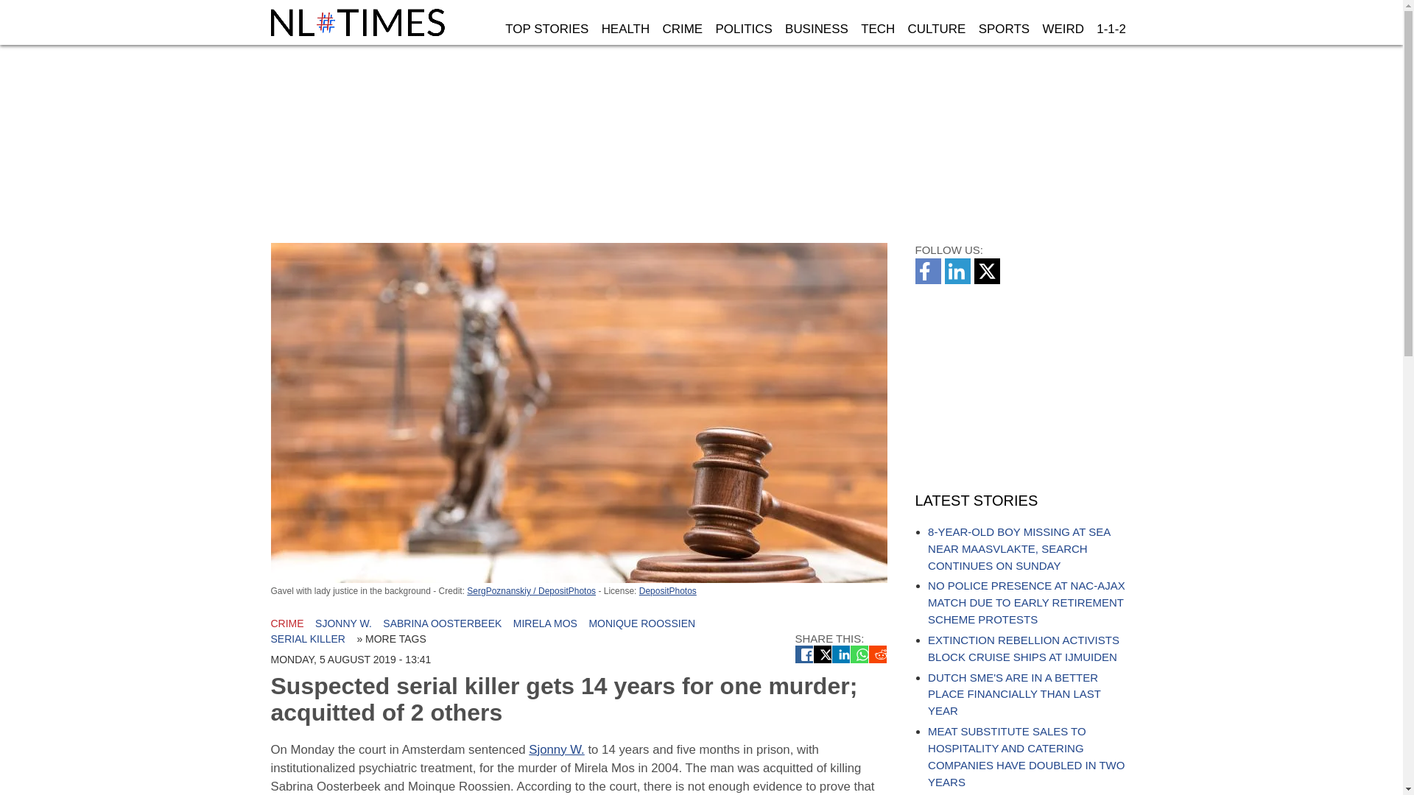  I want to click on BUSINESS, so click(816, 29).